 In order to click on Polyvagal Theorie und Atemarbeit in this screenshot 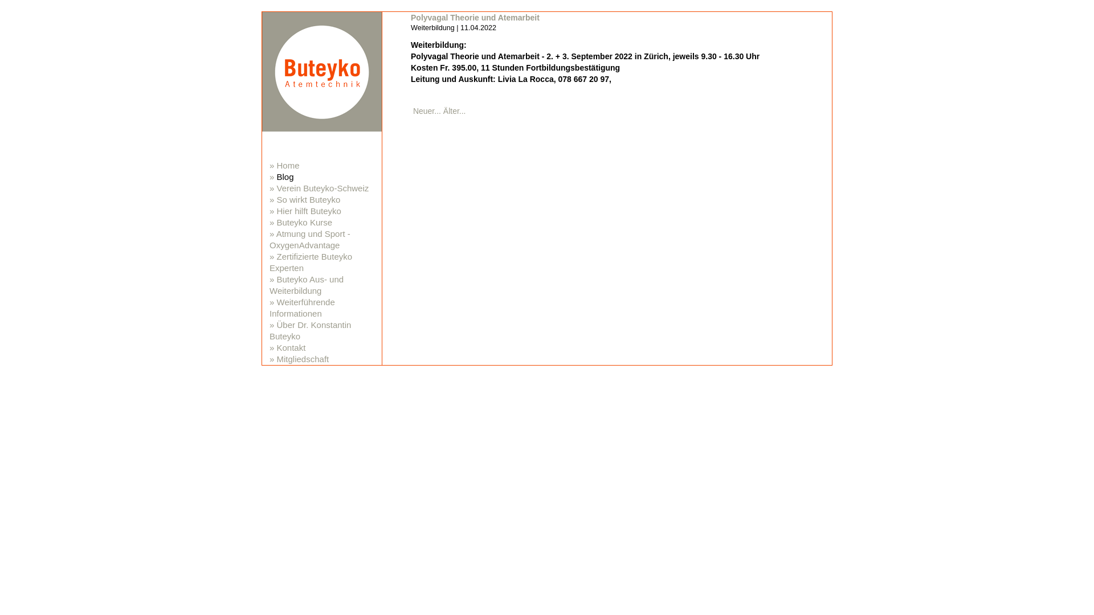, I will do `click(475, 17)`.